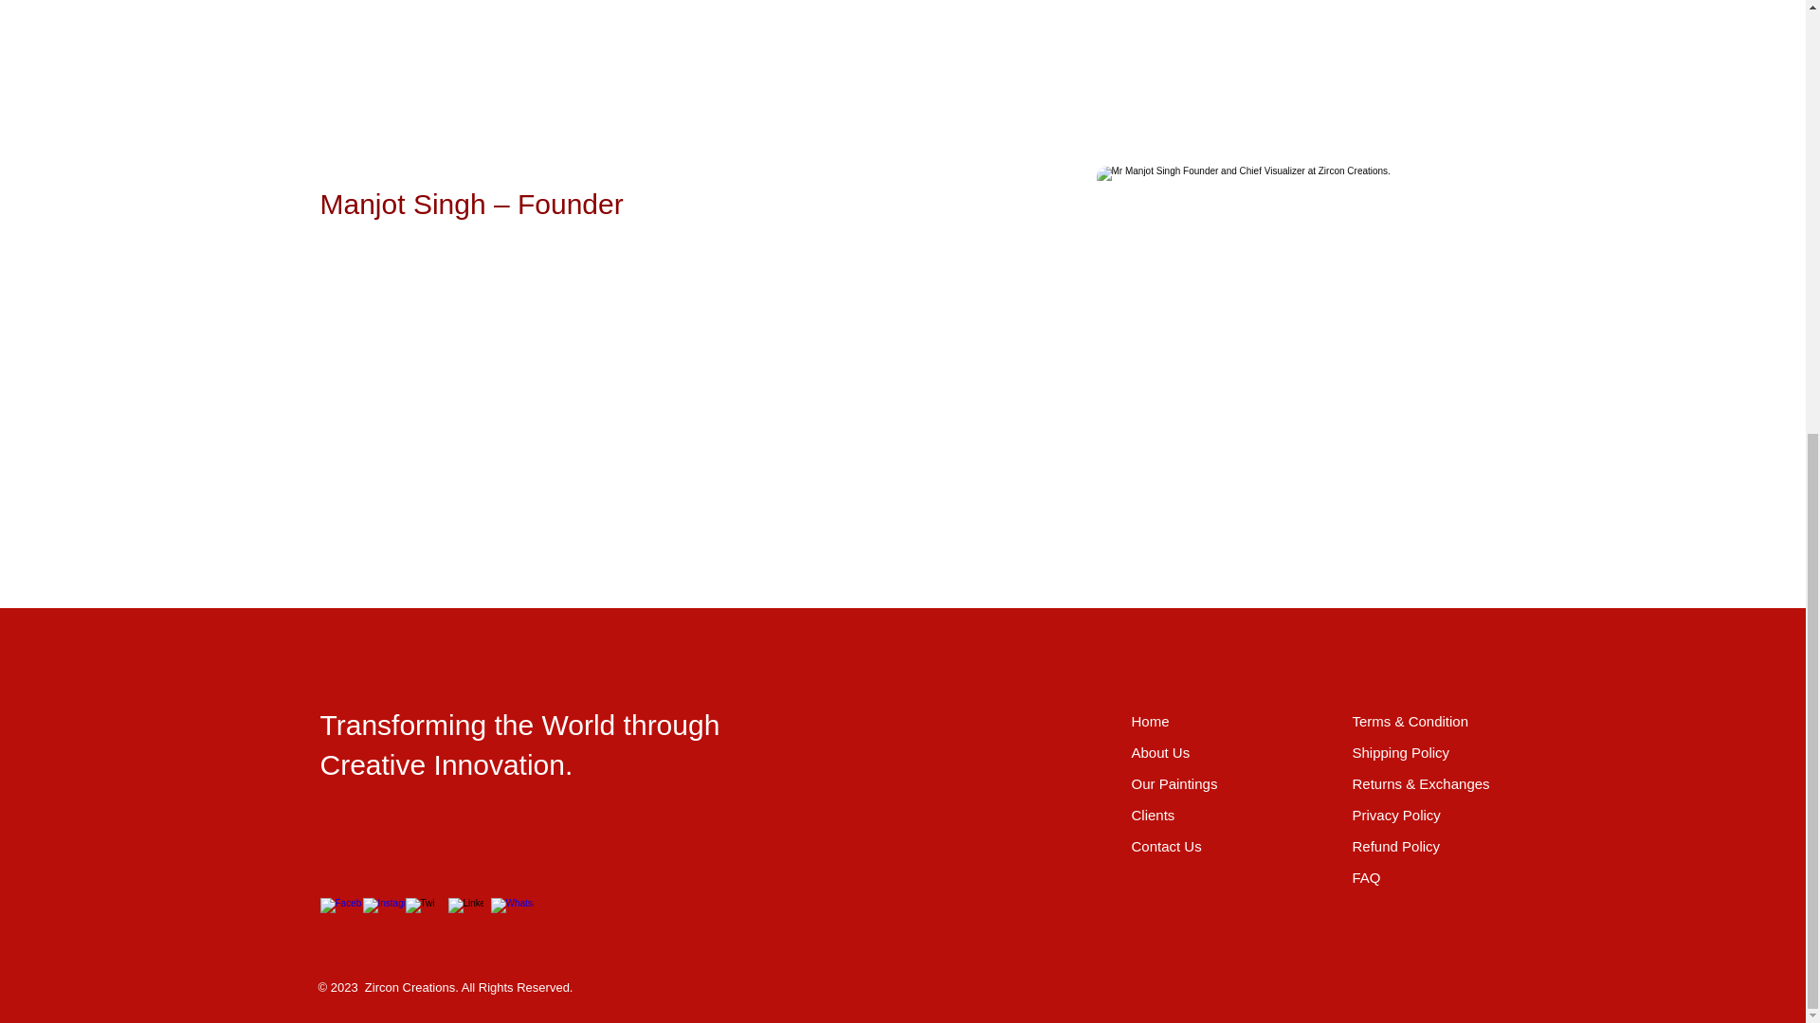 The height and width of the screenshot is (1023, 1820). What do you see at coordinates (1174, 782) in the screenshot?
I see `Our Paintings` at bounding box center [1174, 782].